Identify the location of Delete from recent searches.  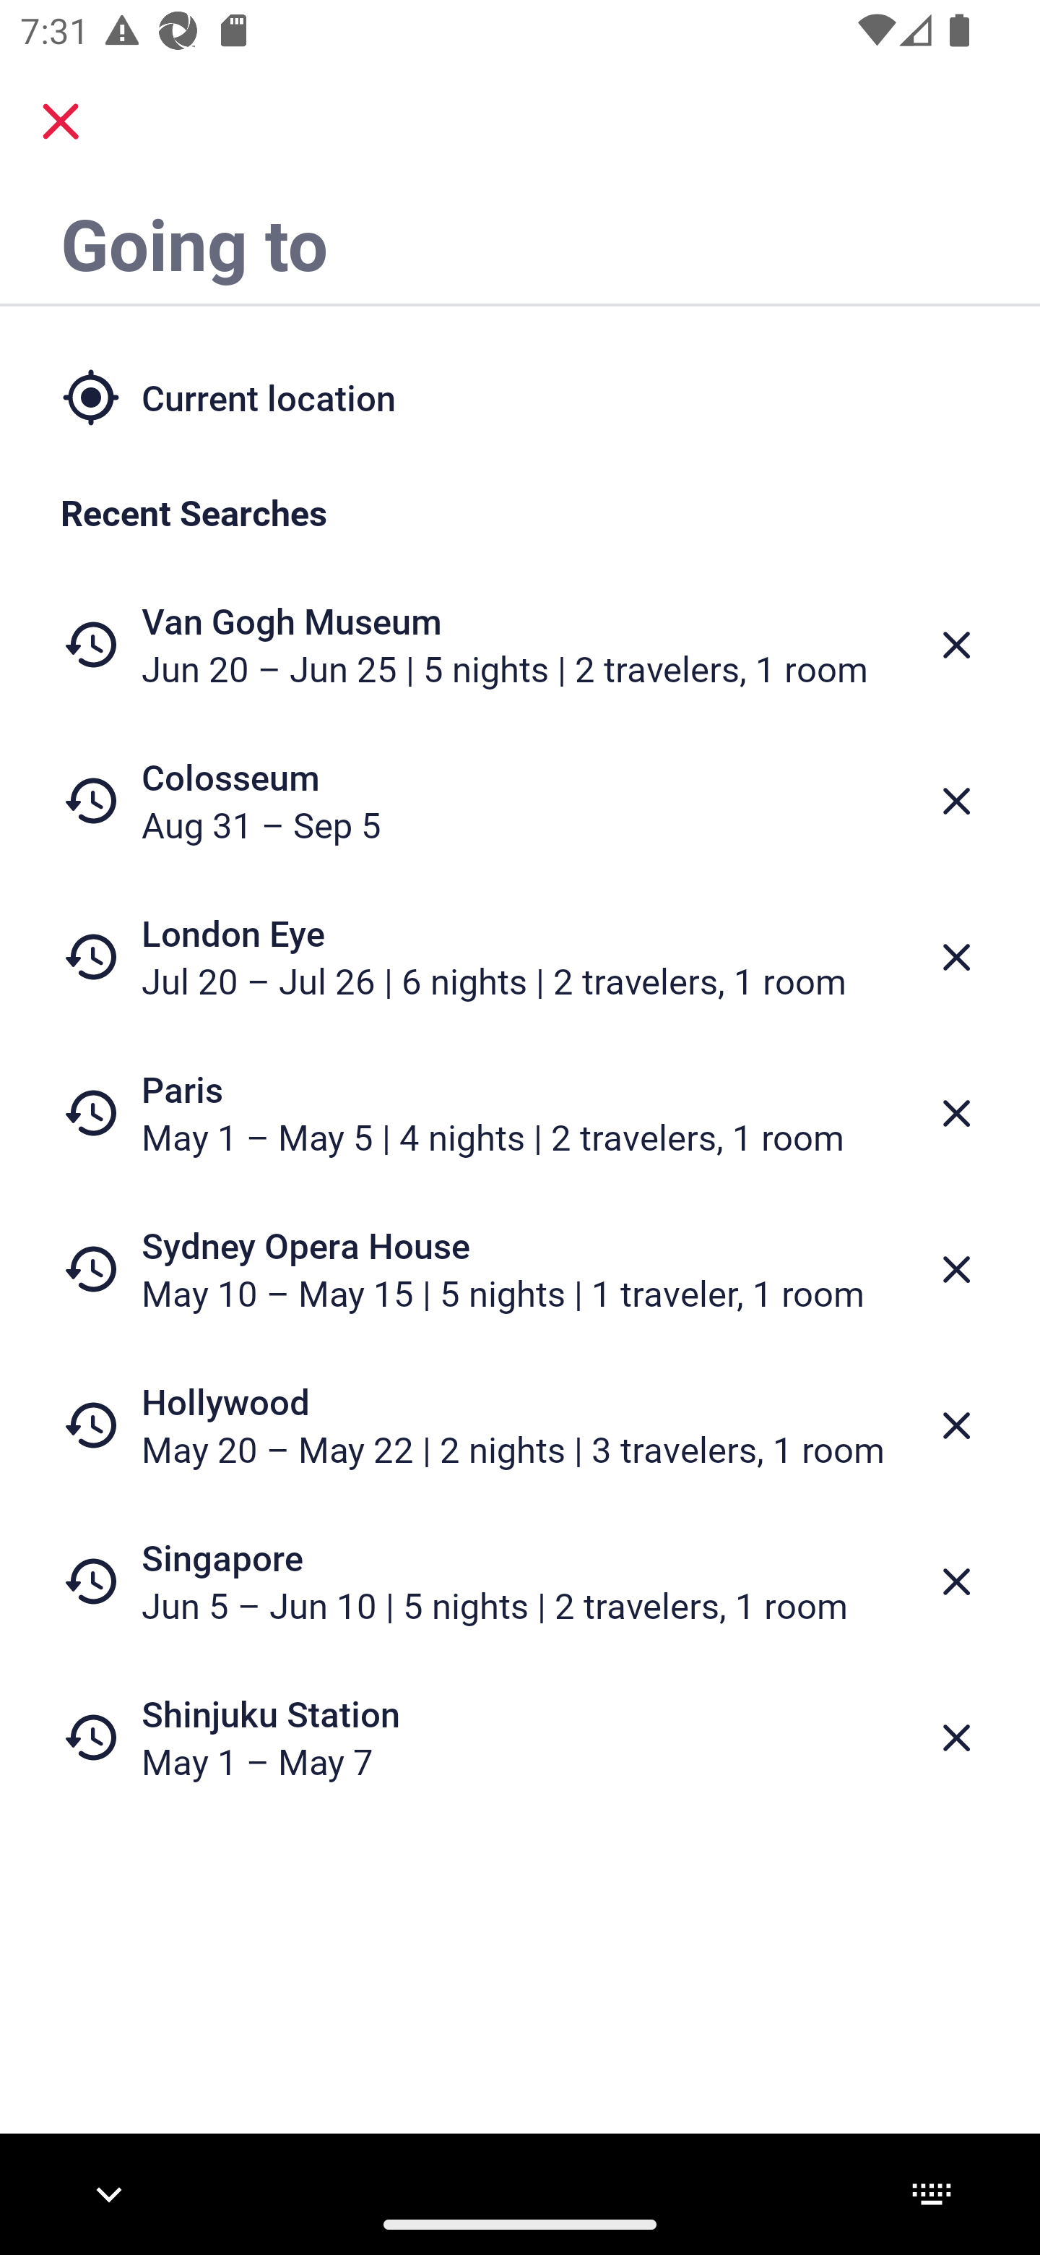
(956, 1269).